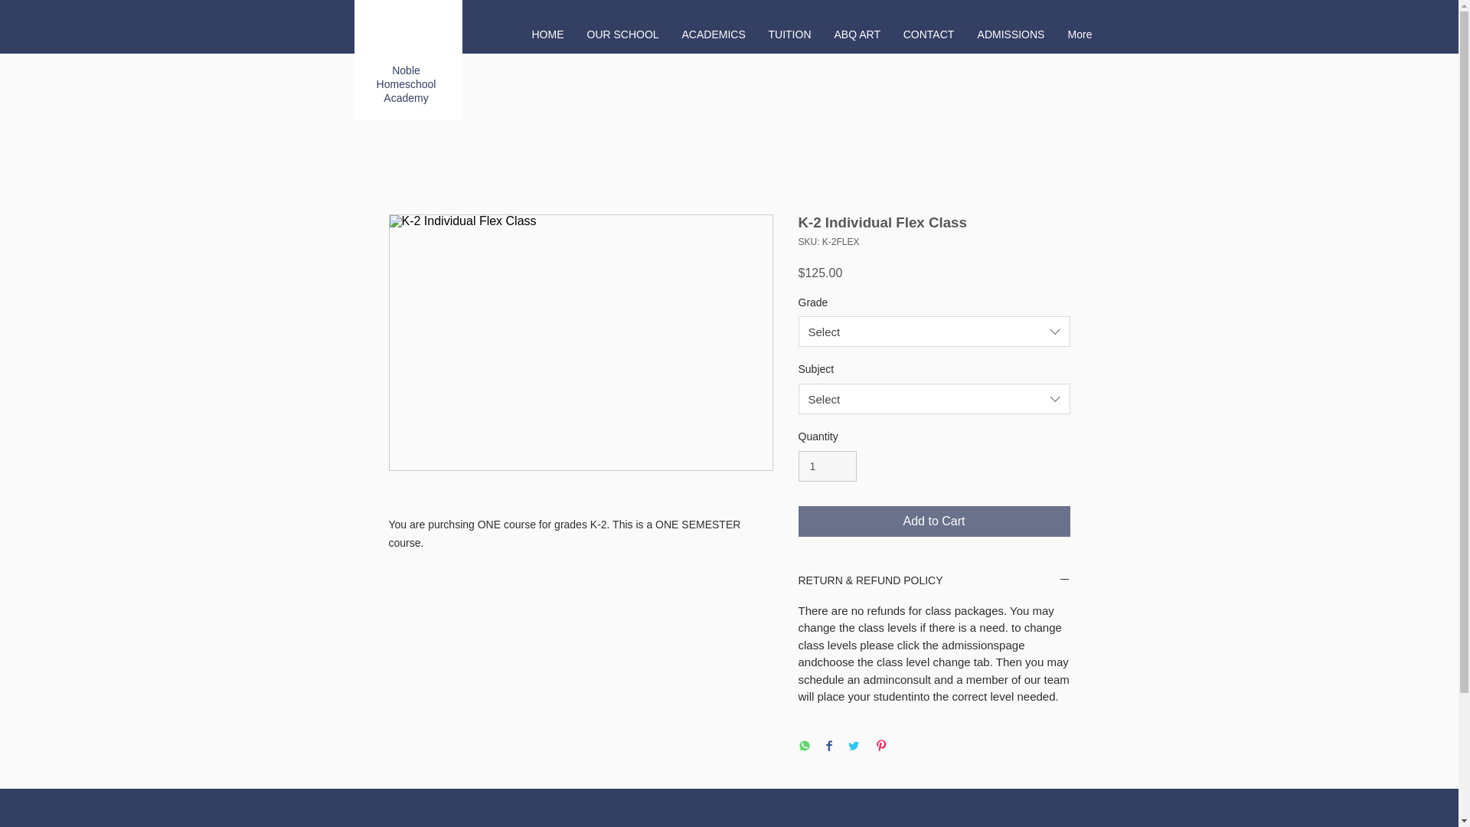  What do you see at coordinates (827, 466) in the screenshot?
I see `1` at bounding box center [827, 466].